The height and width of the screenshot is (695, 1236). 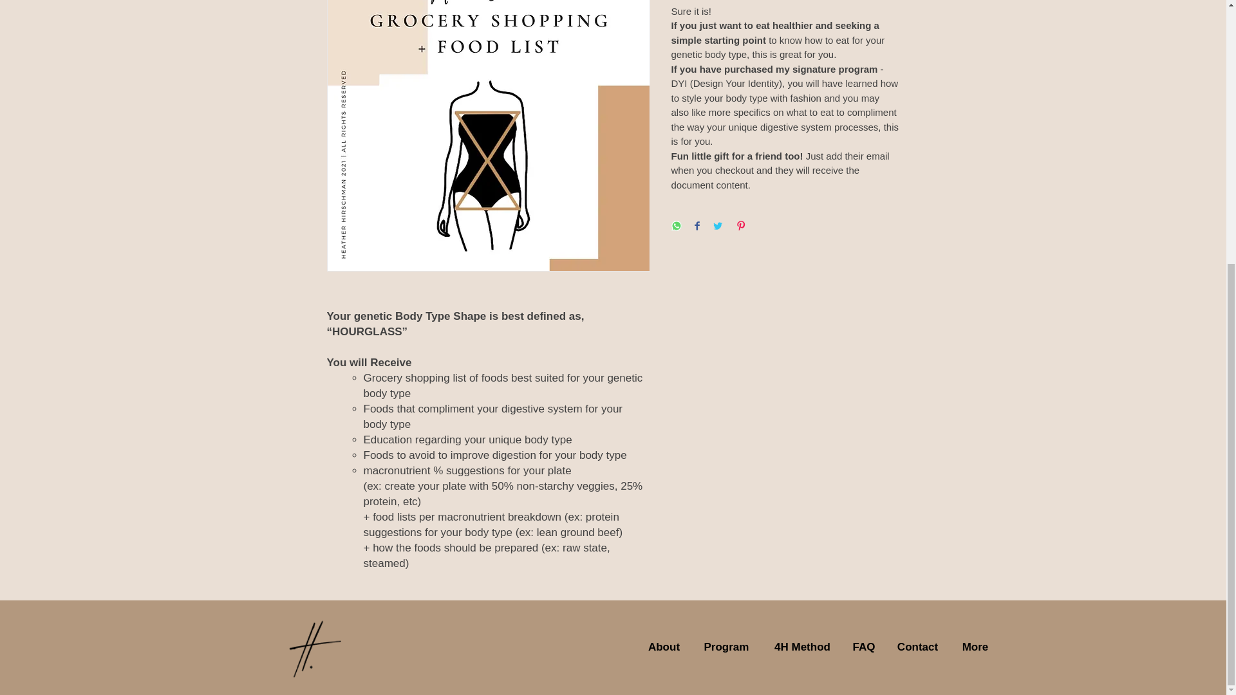 What do you see at coordinates (726, 647) in the screenshot?
I see `Program` at bounding box center [726, 647].